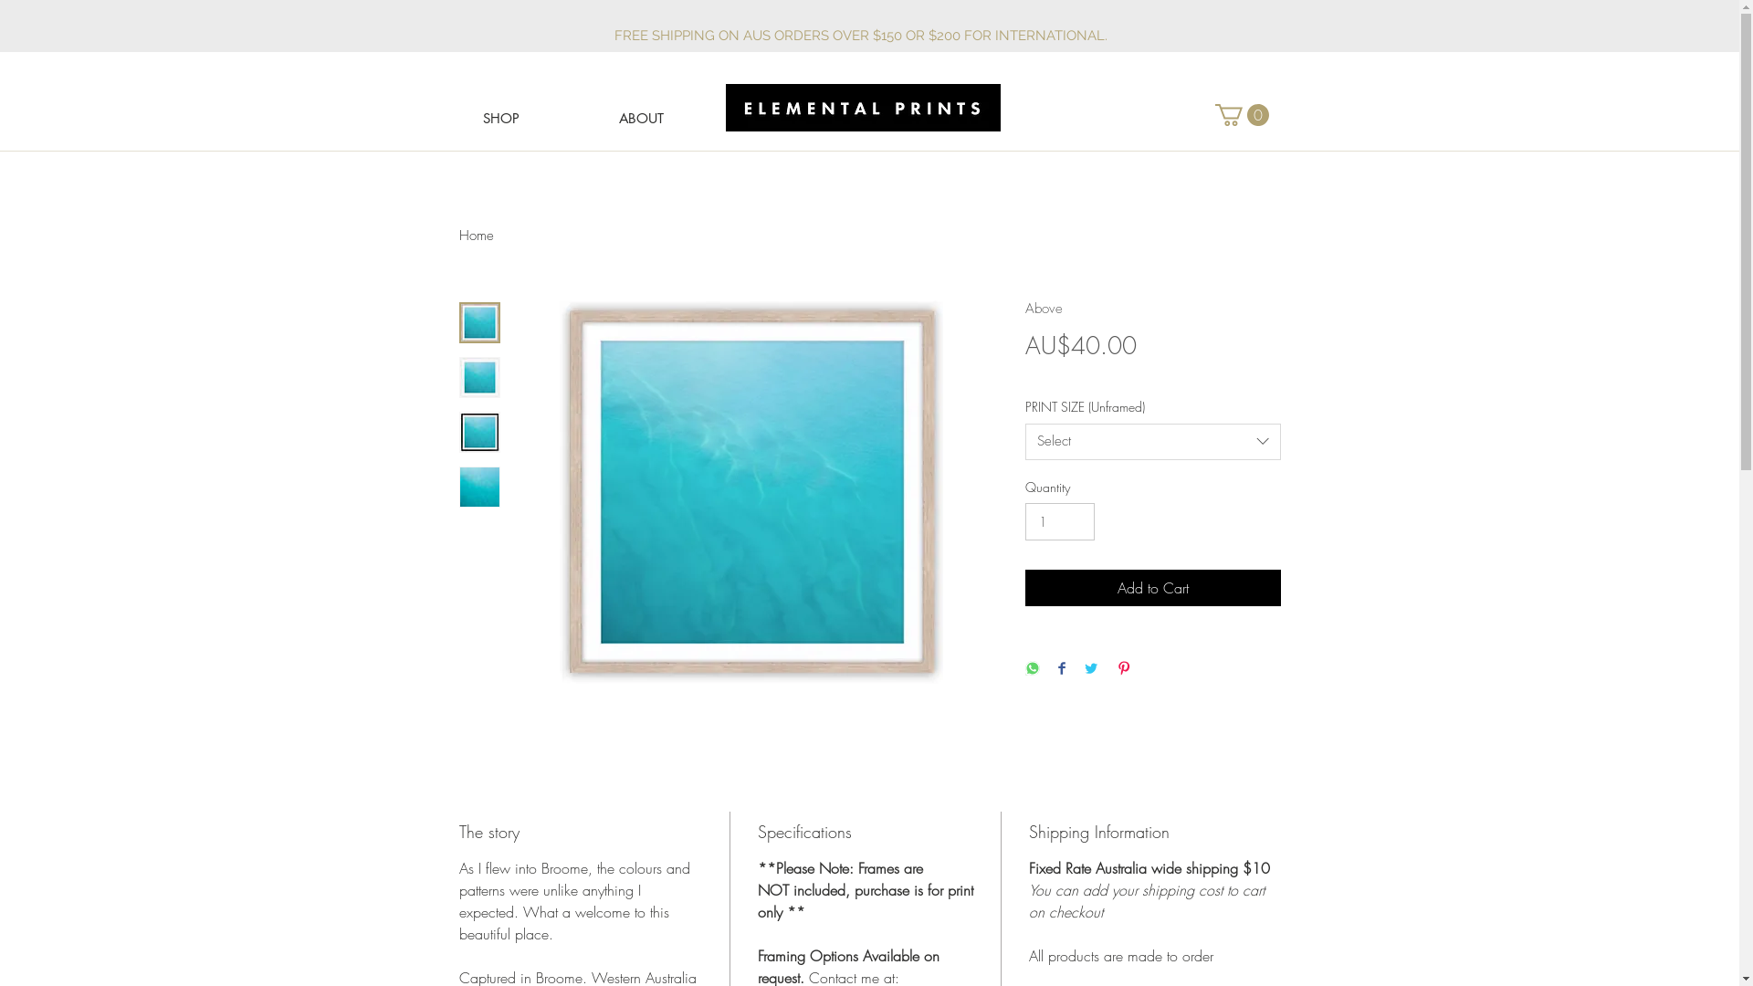 The width and height of the screenshot is (1753, 986). Describe the element at coordinates (1112, 36) in the screenshot. I see ` ` at that location.